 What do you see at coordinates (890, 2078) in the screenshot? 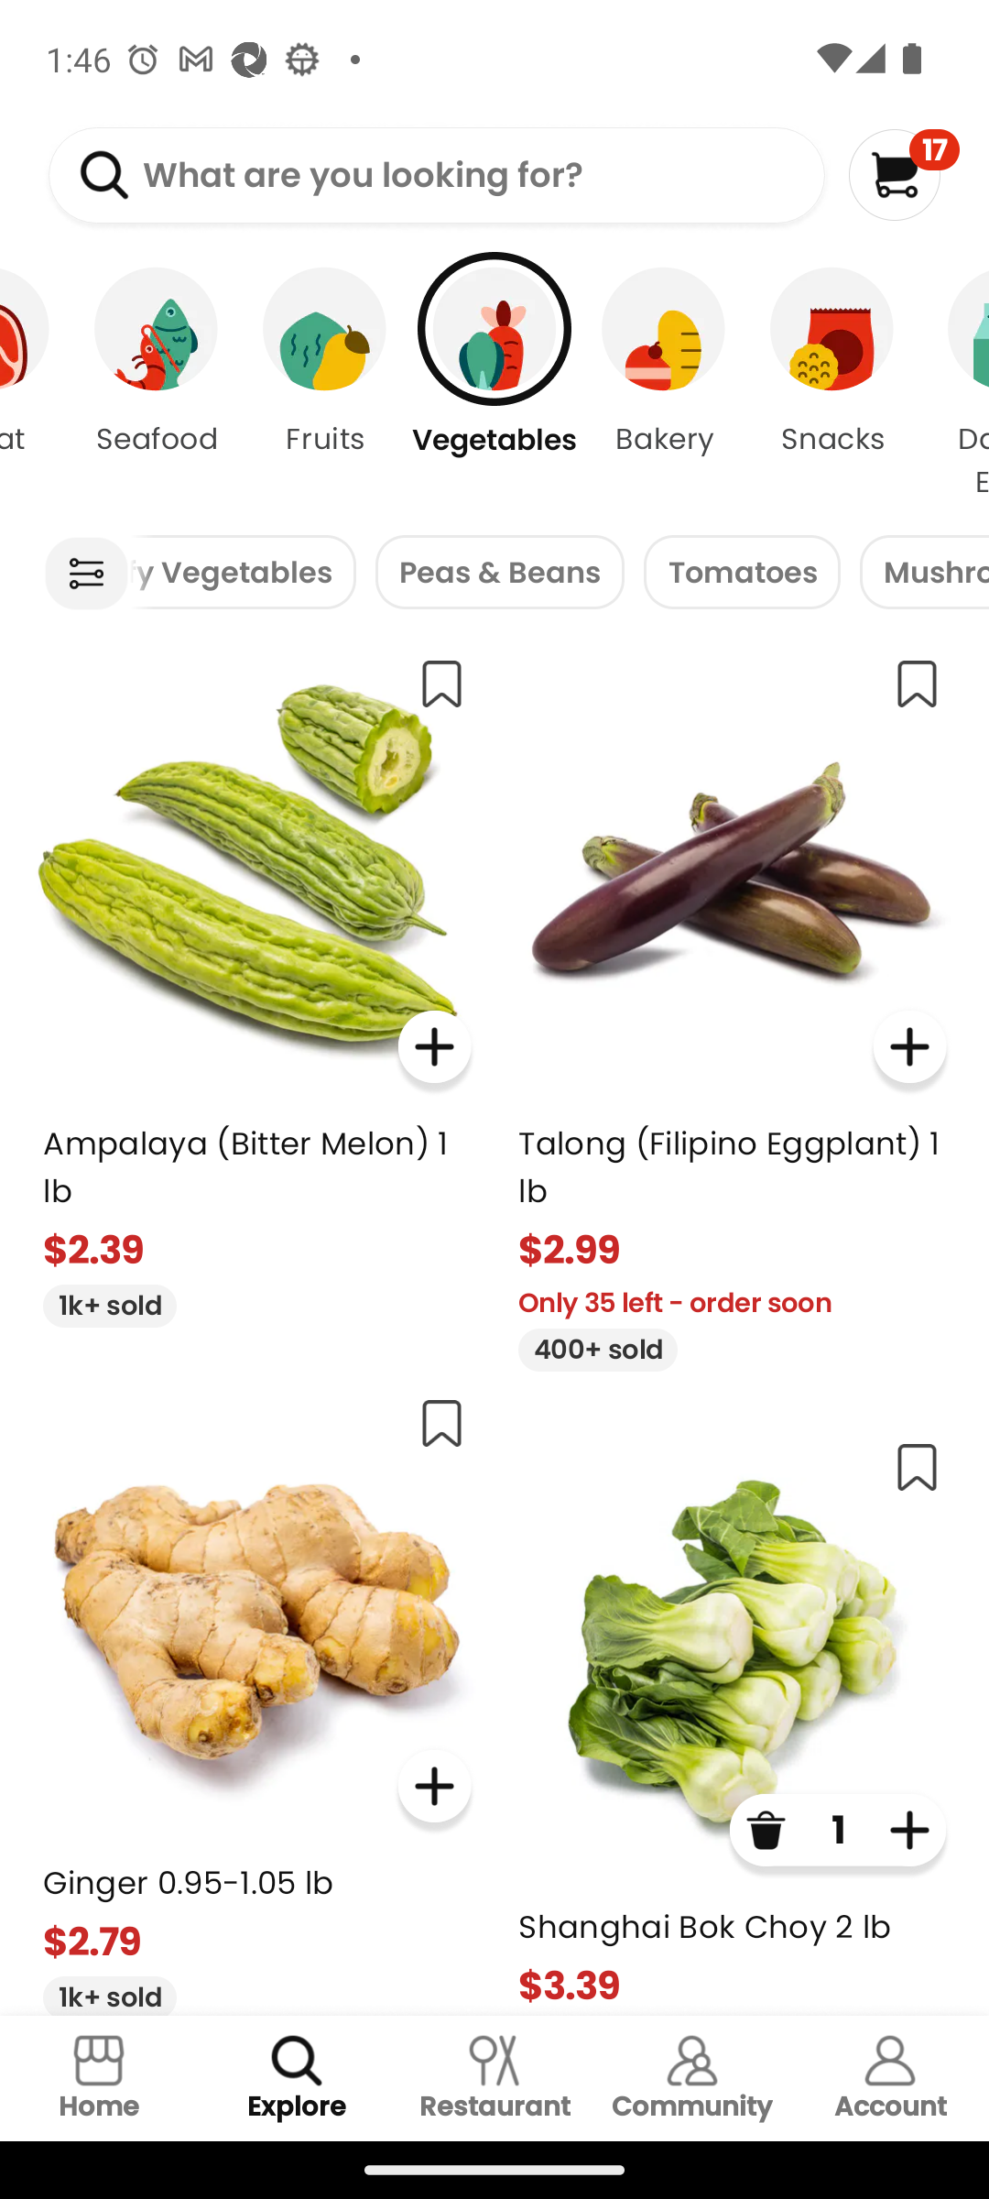
I see `Account` at bounding box center [890, 2078].